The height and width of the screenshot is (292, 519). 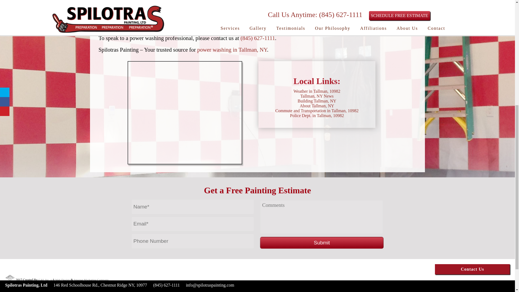 I want to click on Weather in Tallman, 10982, so click(x=317, y=91).